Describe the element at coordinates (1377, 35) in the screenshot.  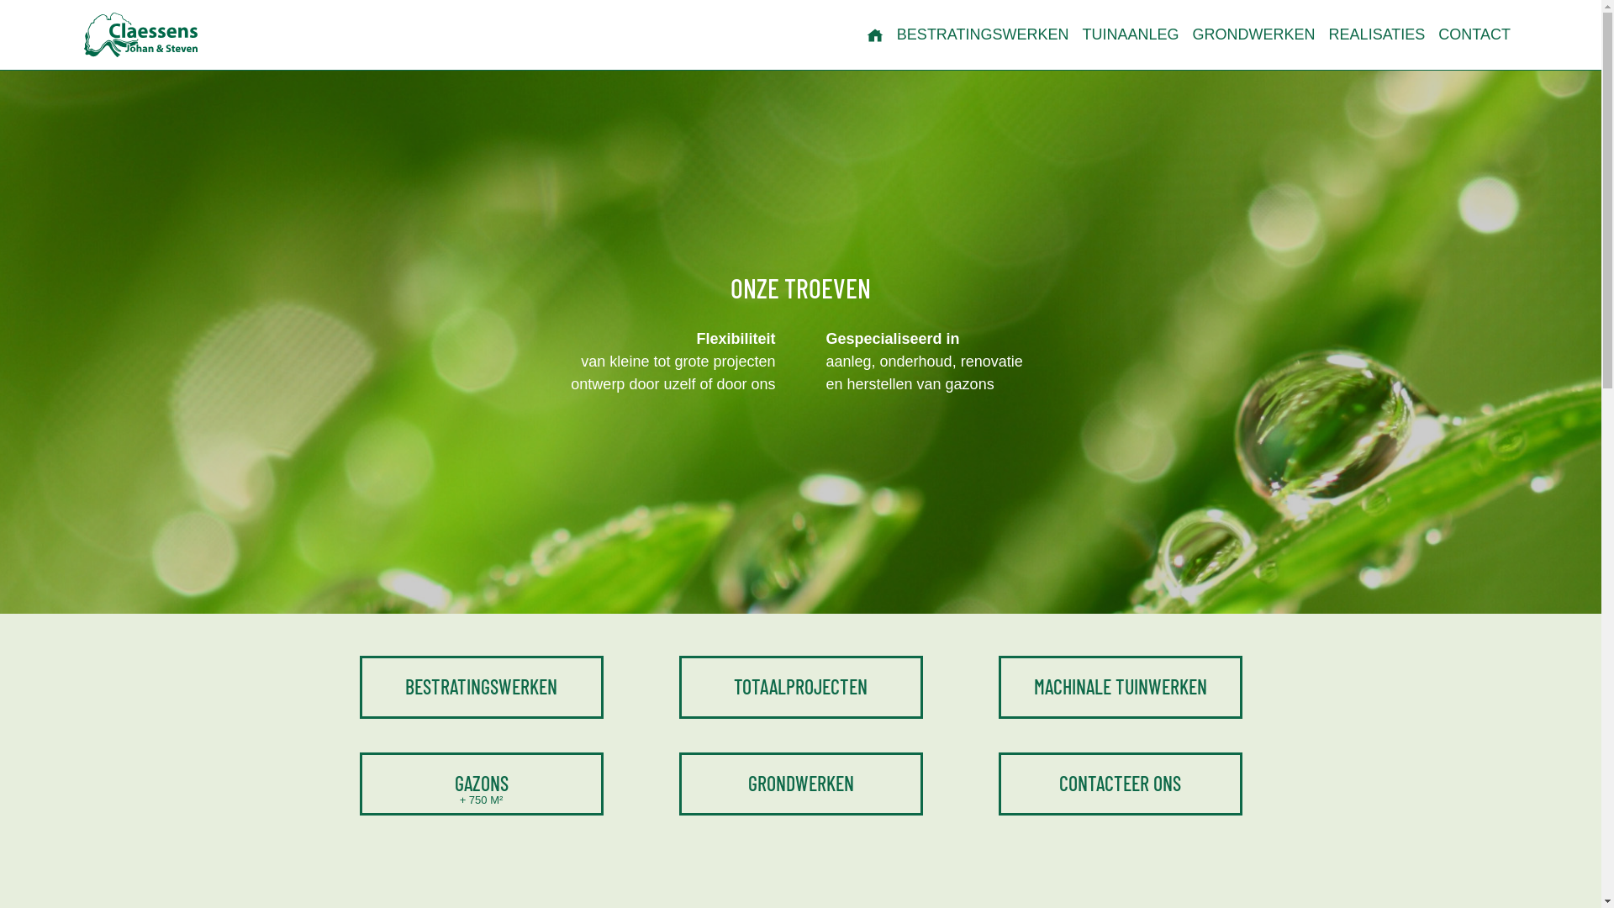
I see `REALISATIES` at that location.